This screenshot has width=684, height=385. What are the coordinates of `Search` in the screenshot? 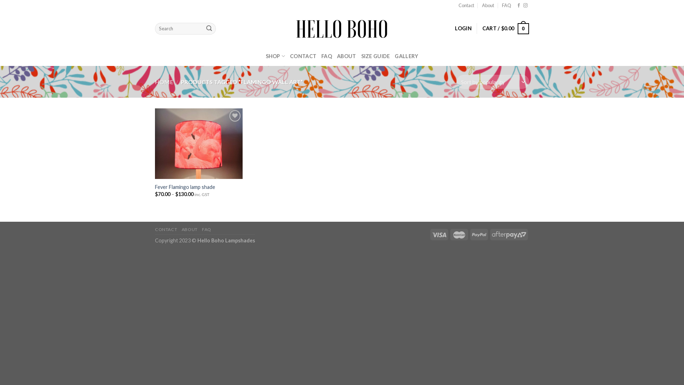 It's located at (209, 29).